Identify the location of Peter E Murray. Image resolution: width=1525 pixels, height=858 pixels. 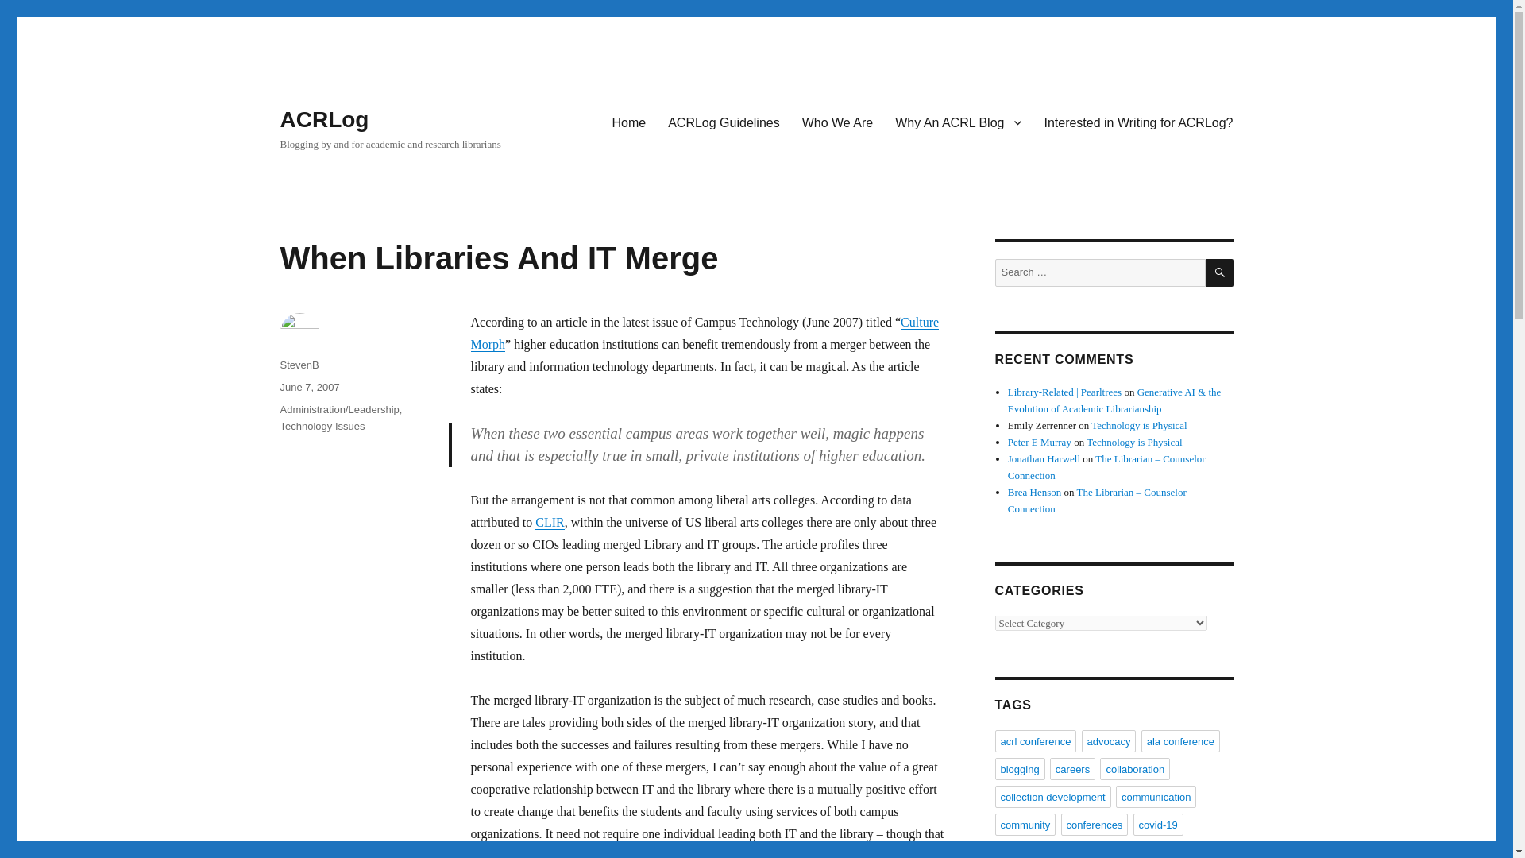
(1040, 442).